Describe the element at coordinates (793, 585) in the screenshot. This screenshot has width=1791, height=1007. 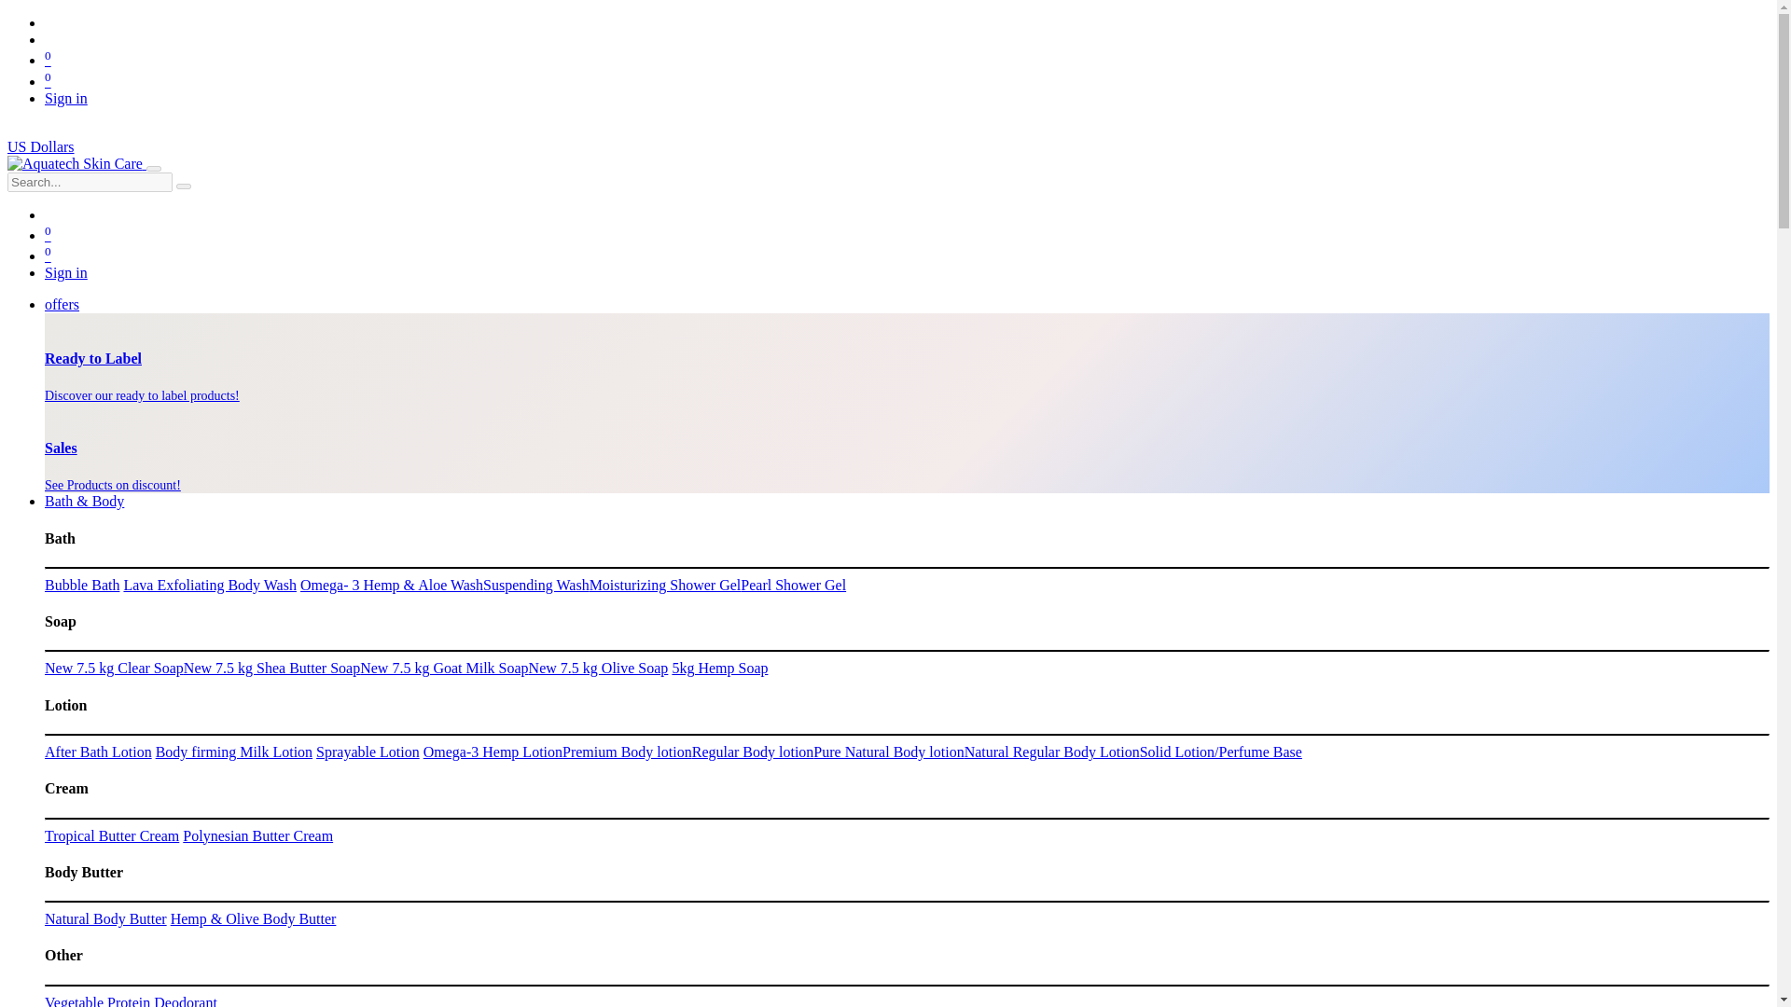
I see `Pearl Shower Gel` at that location.